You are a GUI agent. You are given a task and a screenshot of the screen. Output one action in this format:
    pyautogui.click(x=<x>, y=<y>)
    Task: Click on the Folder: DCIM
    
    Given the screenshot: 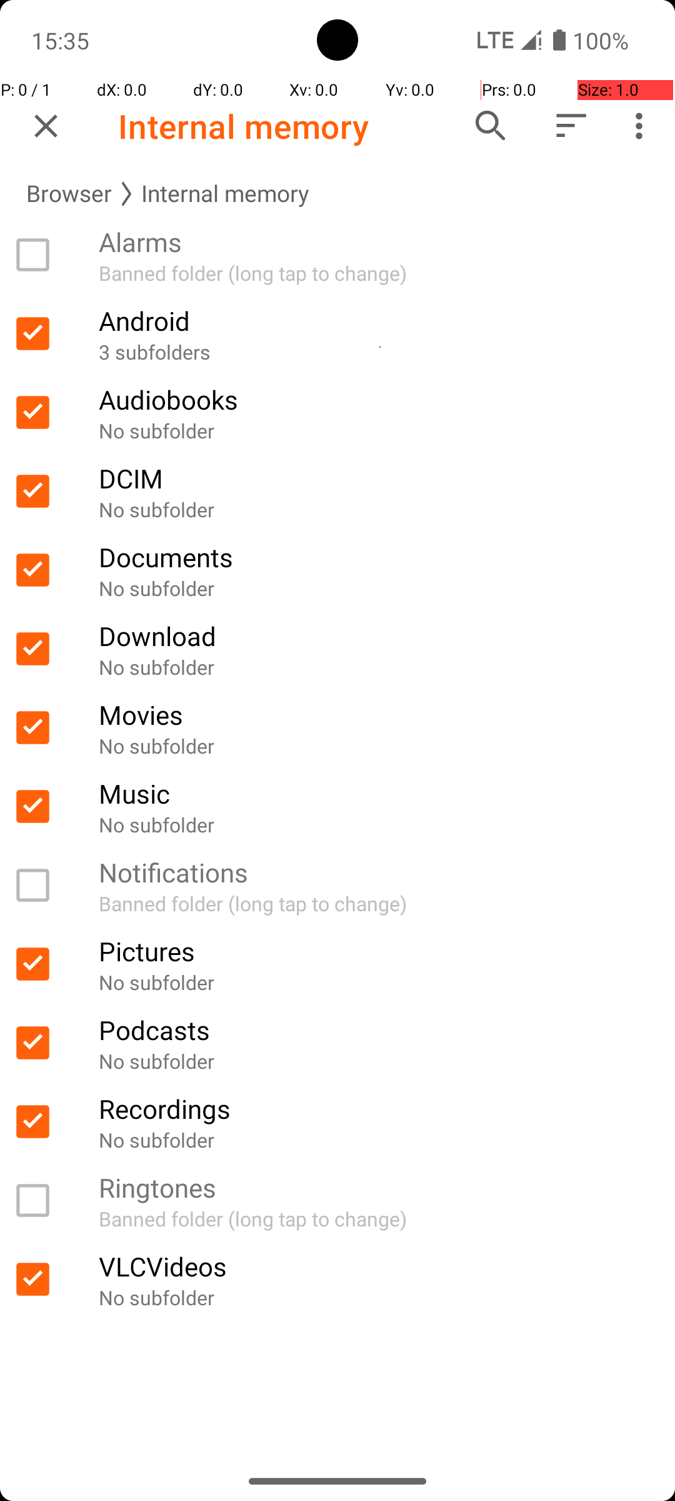 What is the action you would take?
    pyautogui.click(x=337, y=492)
    